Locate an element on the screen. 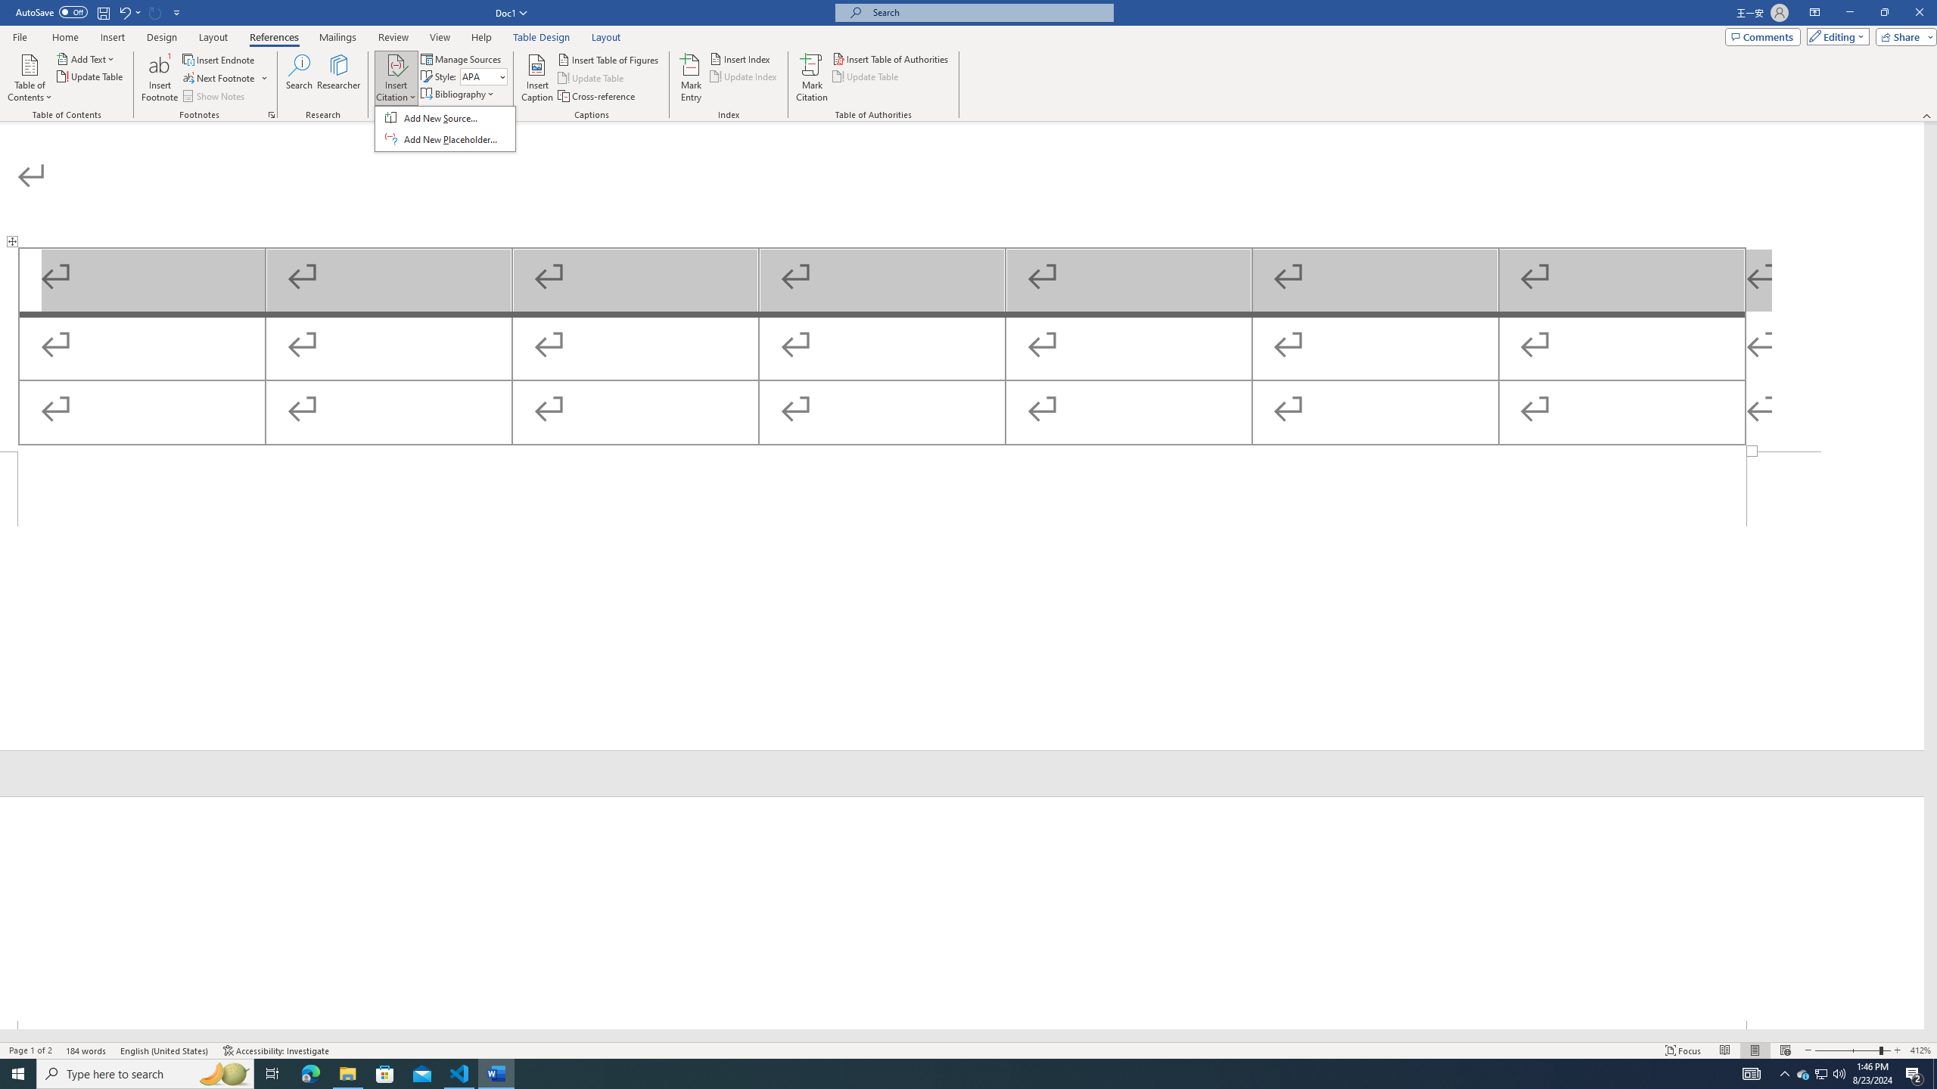  Page Number Page 1 of 2 is located at coordinates (30, 1050).